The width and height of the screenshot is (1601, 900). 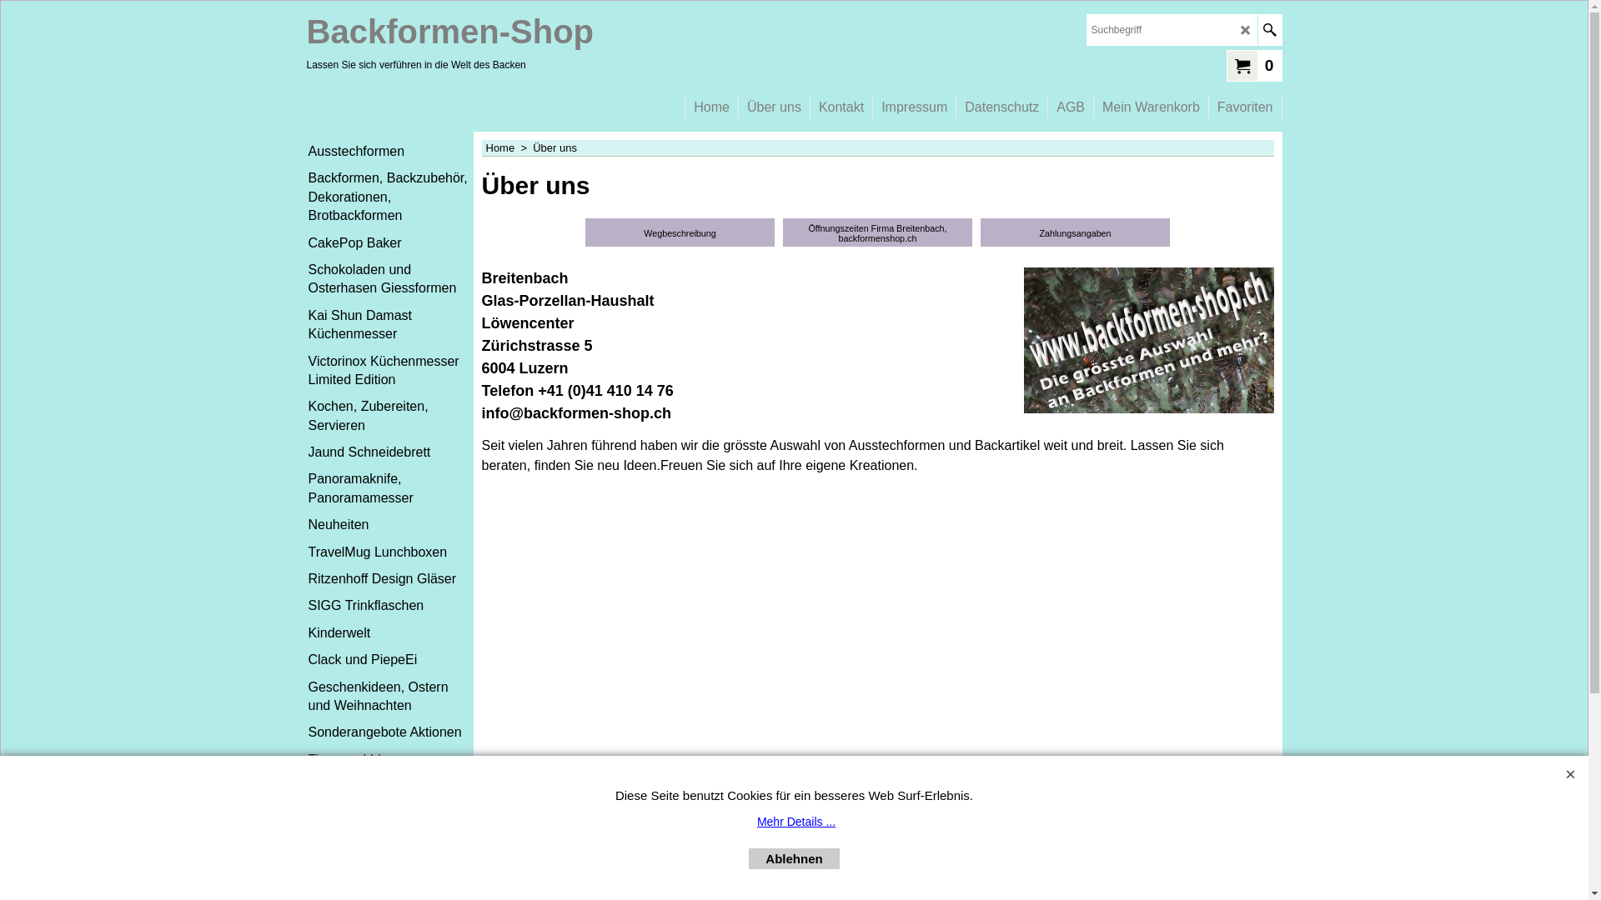 What do you see at coordinates (796, 822) in the screenshot?
I see `Mehr Details ...` at bounding box center [796, 822].